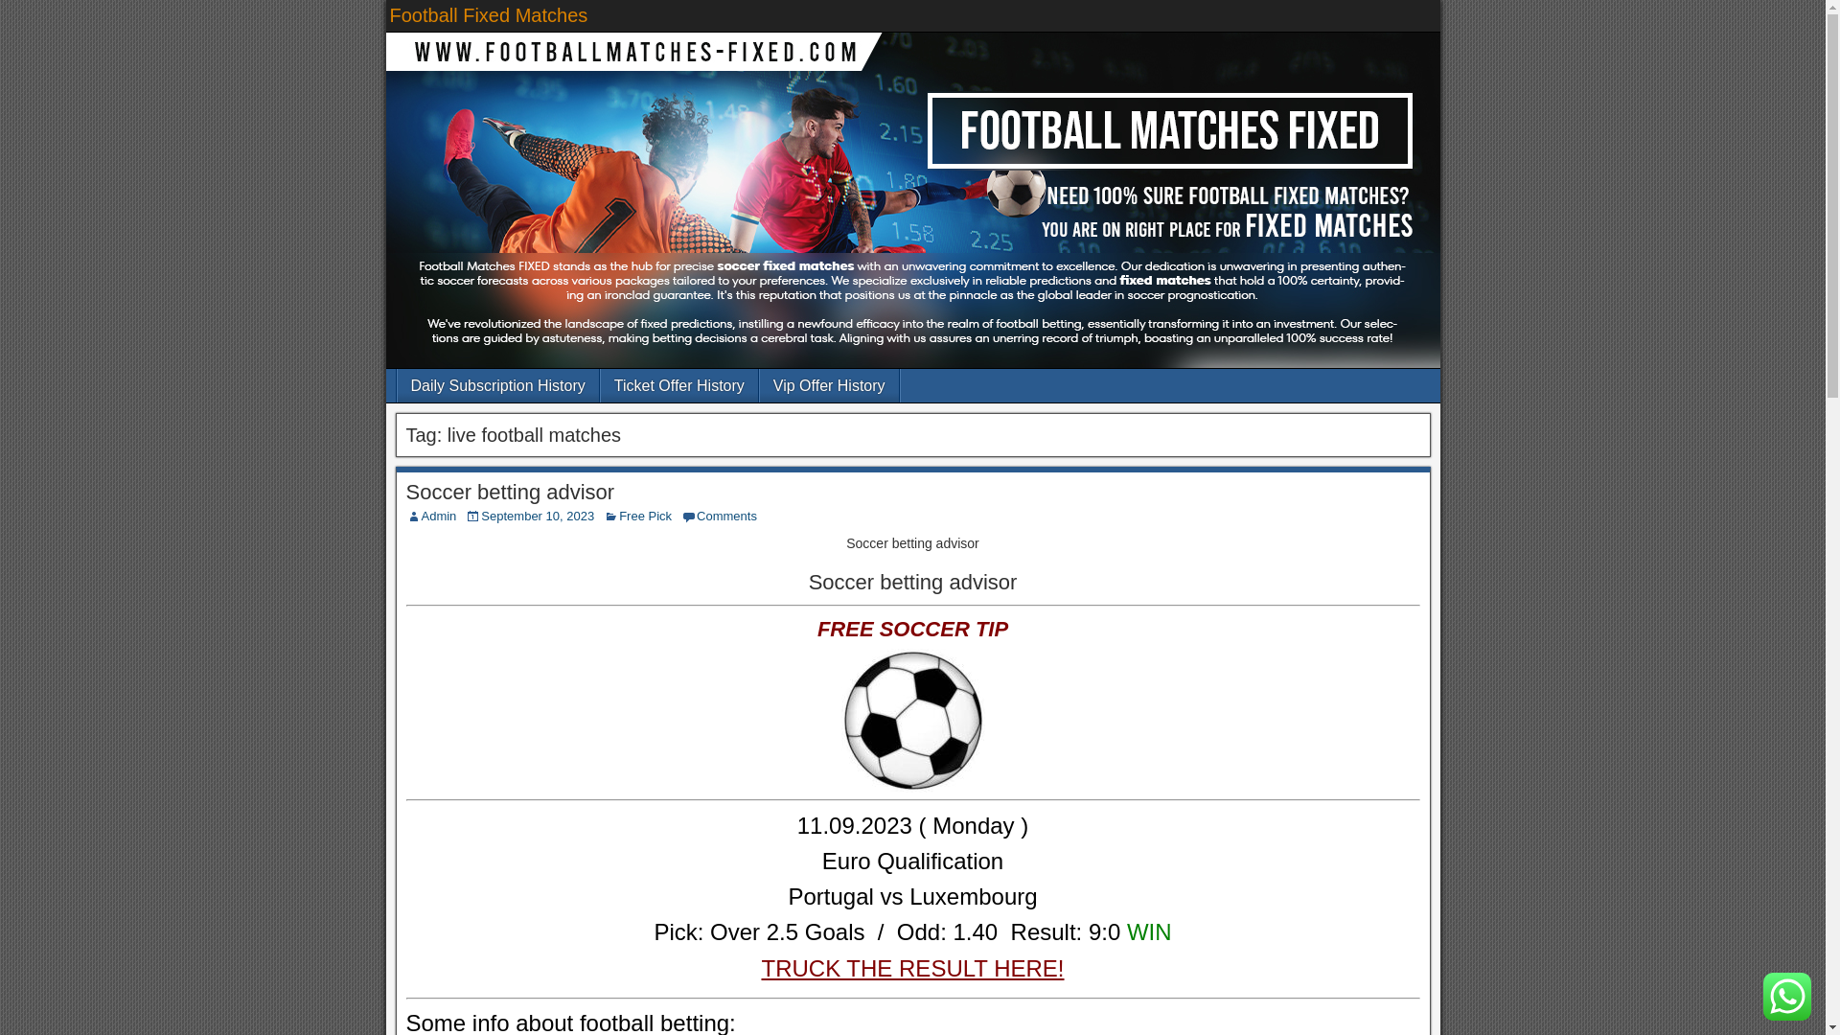 This screenshot has height=1035, width=1840. What do you see at coordinates (439, 516) in the screenshot?
I see `Admin` at bounding box center [439, 516].